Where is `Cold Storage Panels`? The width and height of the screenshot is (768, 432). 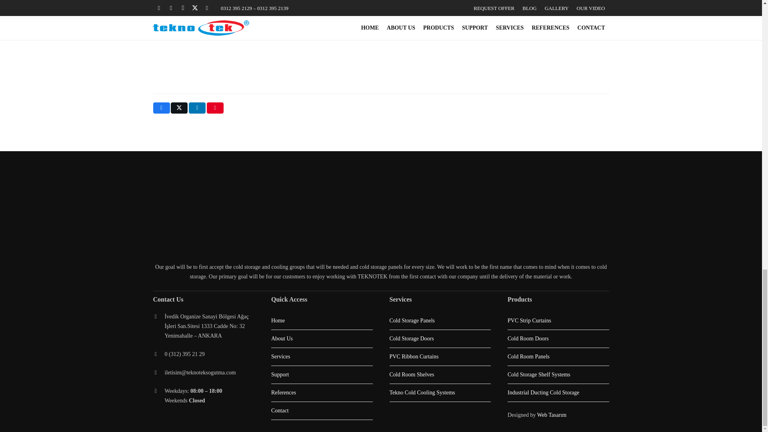 Cold Storage Panels is located at coordinates (440, 321).